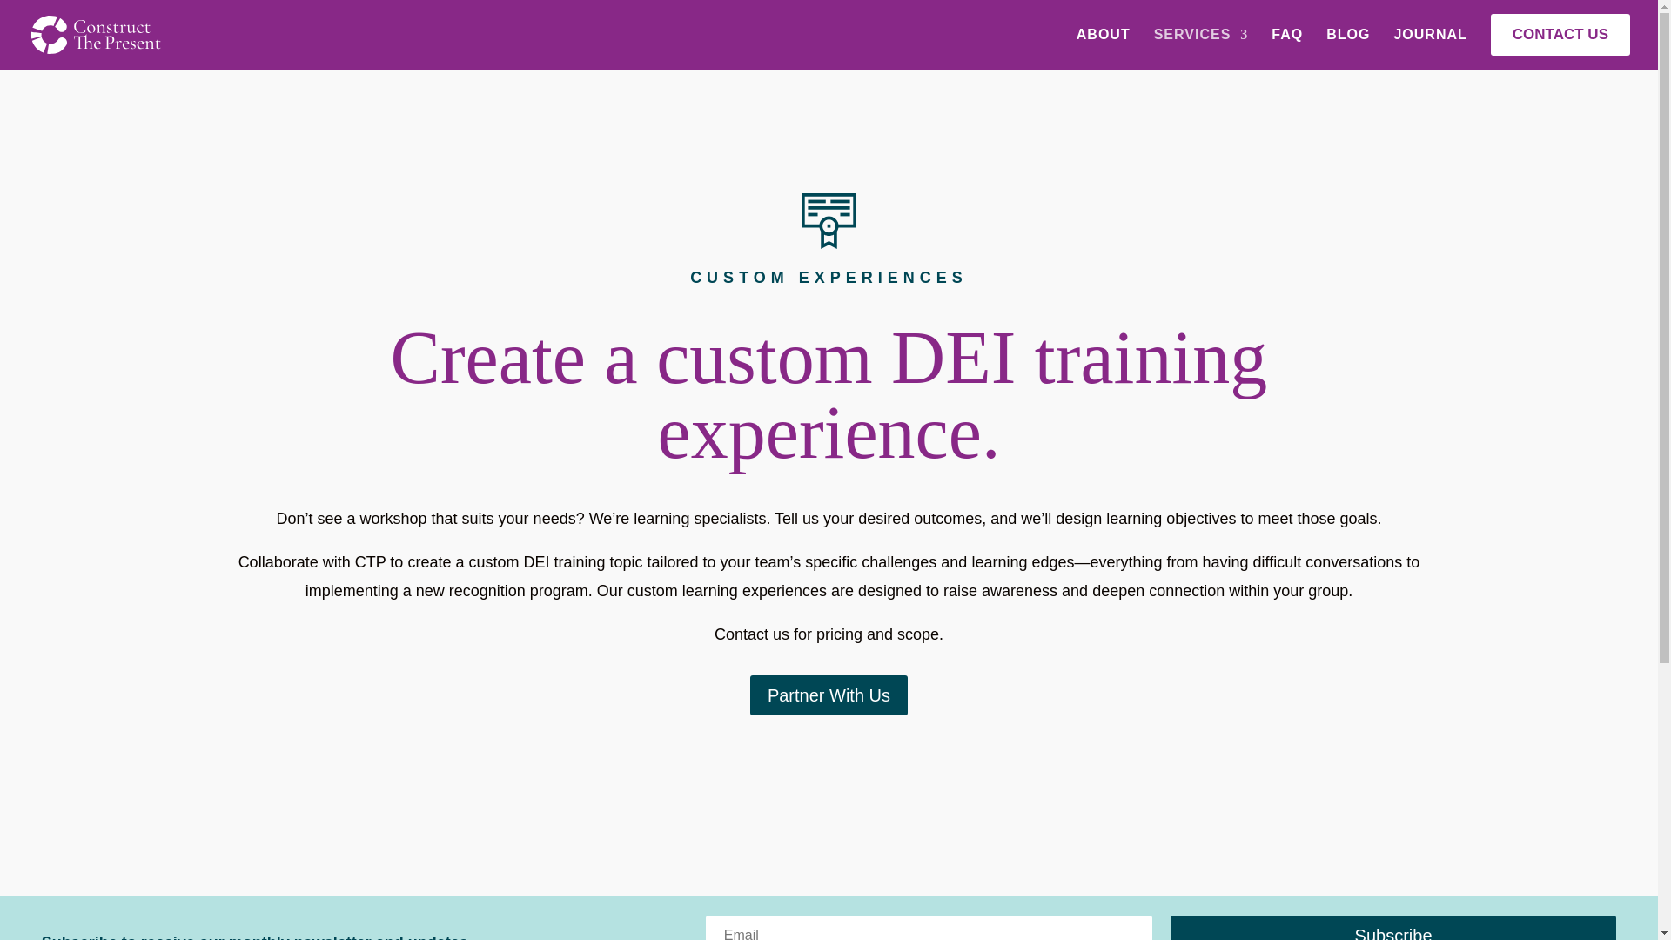 The height and width of the screenshot is (940, 1671). Describe the element at coordinates (1394, 928) in the screenshot. I see `Subscribe` at that location.